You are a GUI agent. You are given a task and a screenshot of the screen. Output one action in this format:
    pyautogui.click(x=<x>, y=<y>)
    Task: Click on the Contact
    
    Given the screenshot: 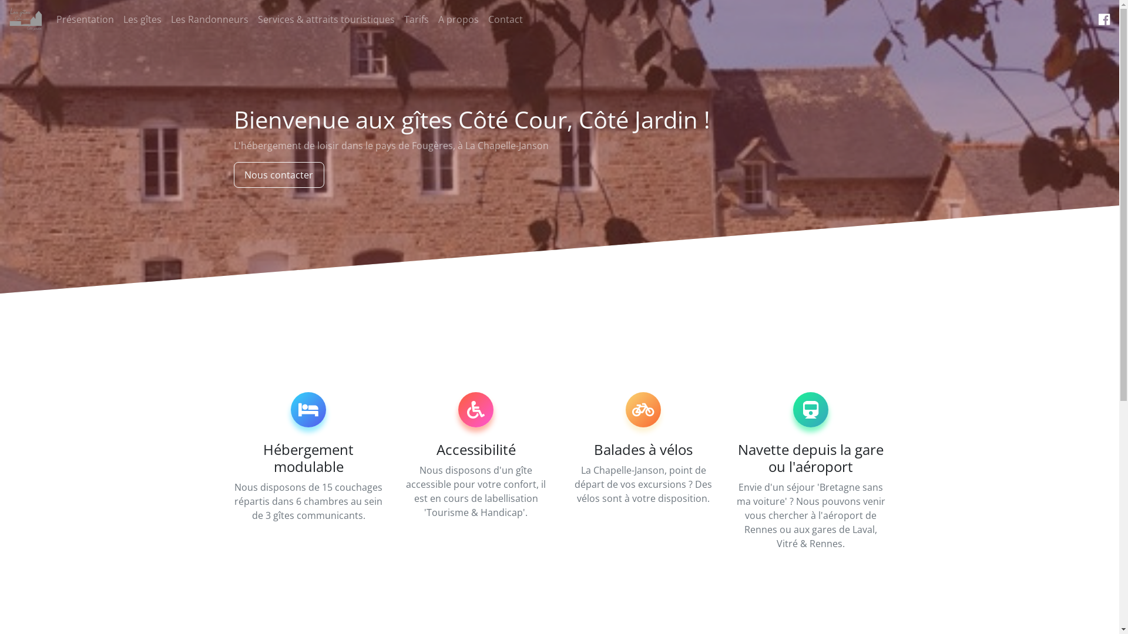 What is the action you would take?
    pyautogui.click(x=505, y=19)
    